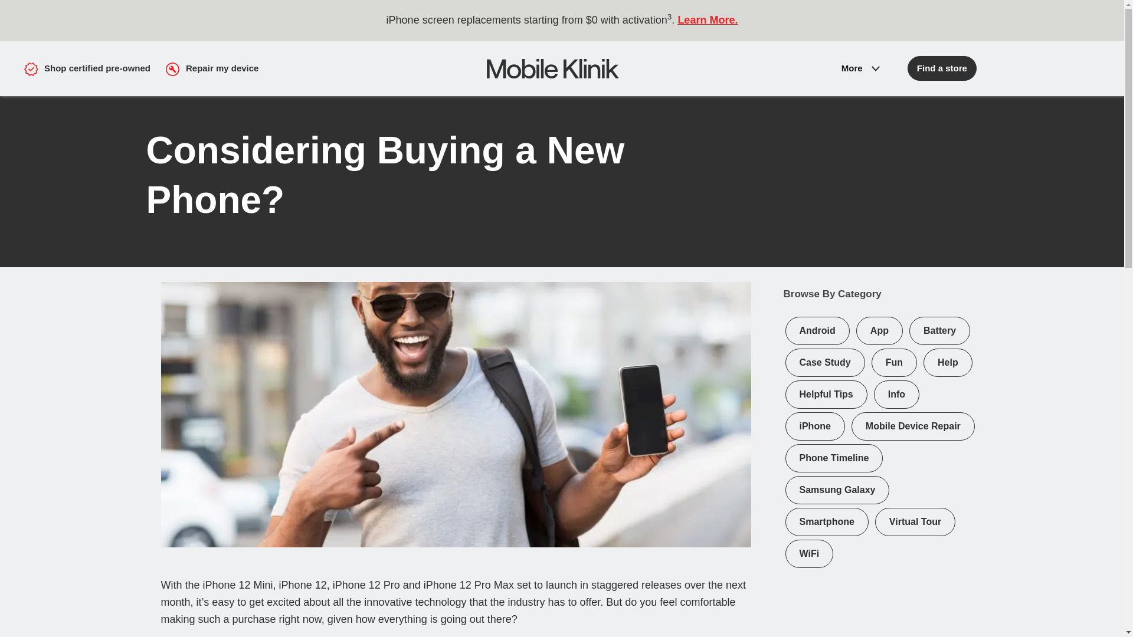 This screenshot has height=637, width=1133. I want to click on Phone Timeline, so click(834, 458).